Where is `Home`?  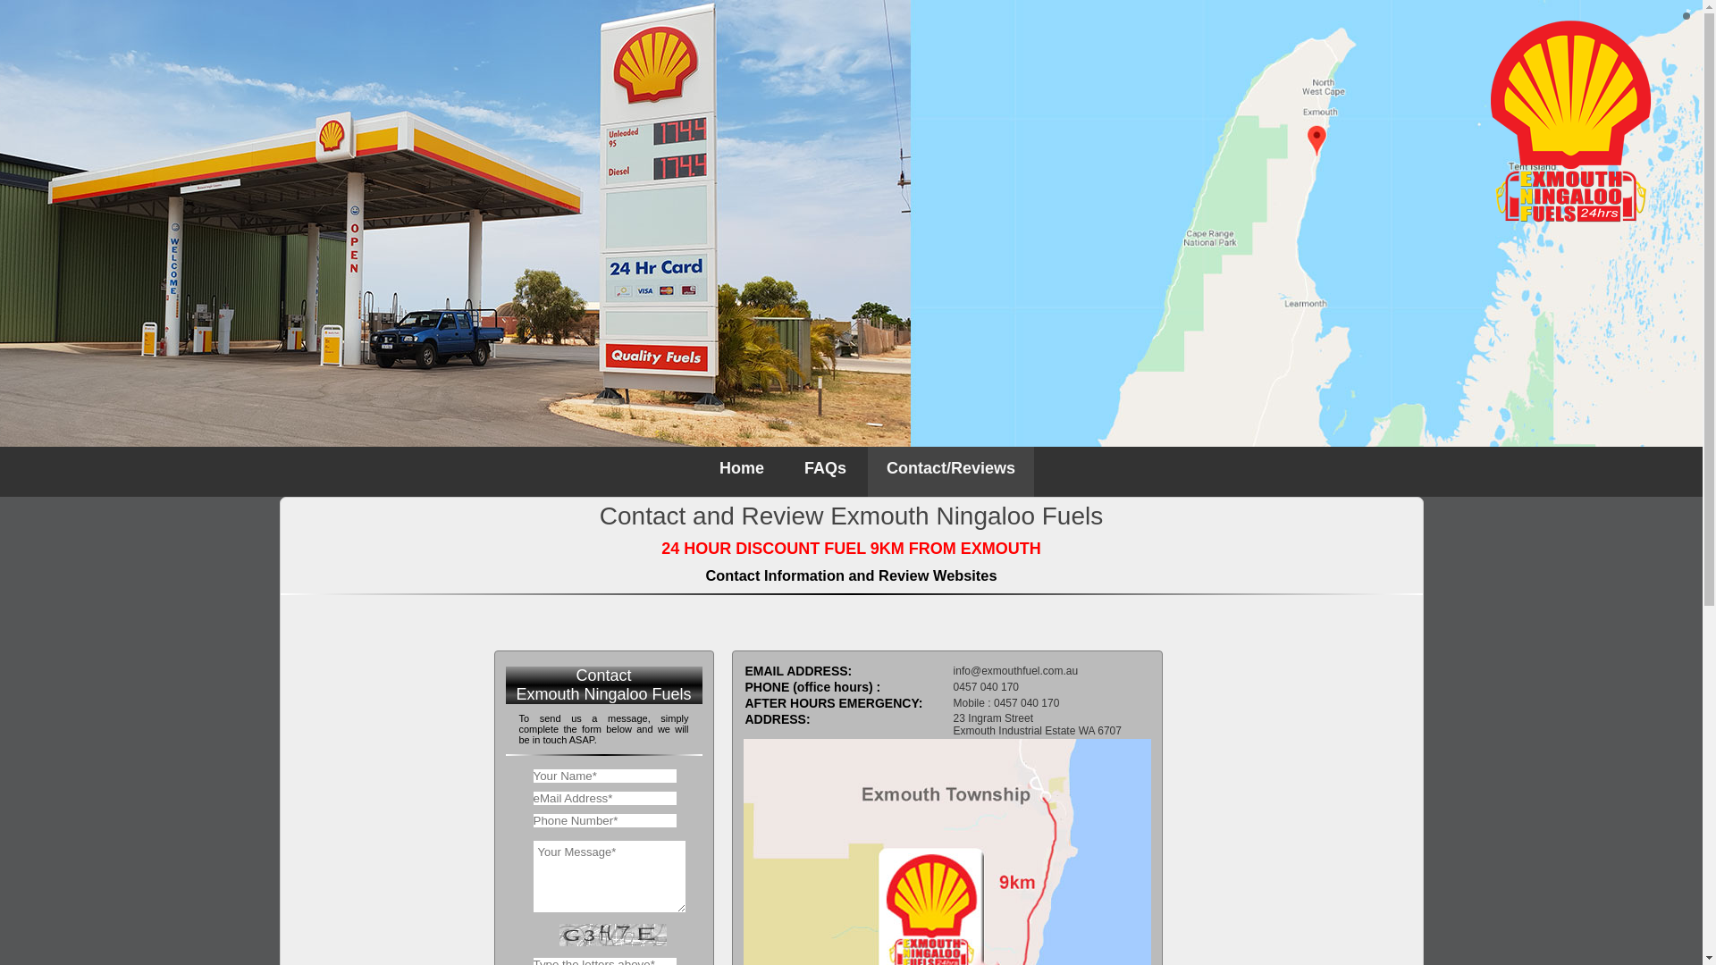
Home is located at coordinates (742, 472).